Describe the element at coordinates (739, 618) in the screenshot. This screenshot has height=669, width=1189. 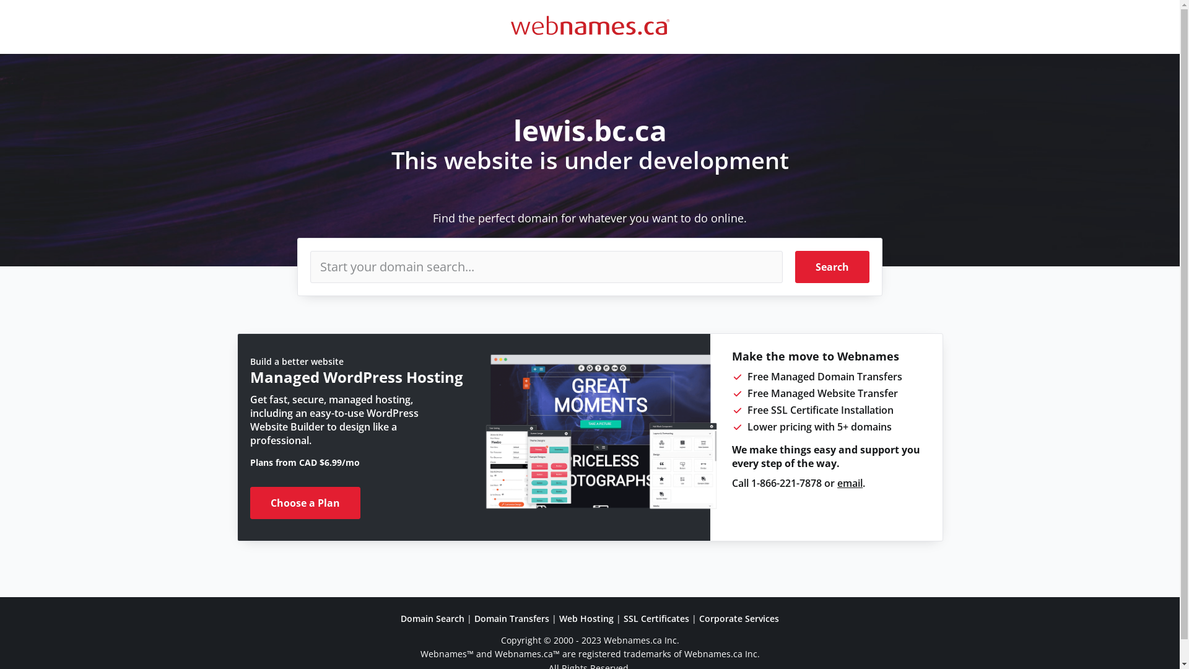
I see `Corporate Services` at that location.